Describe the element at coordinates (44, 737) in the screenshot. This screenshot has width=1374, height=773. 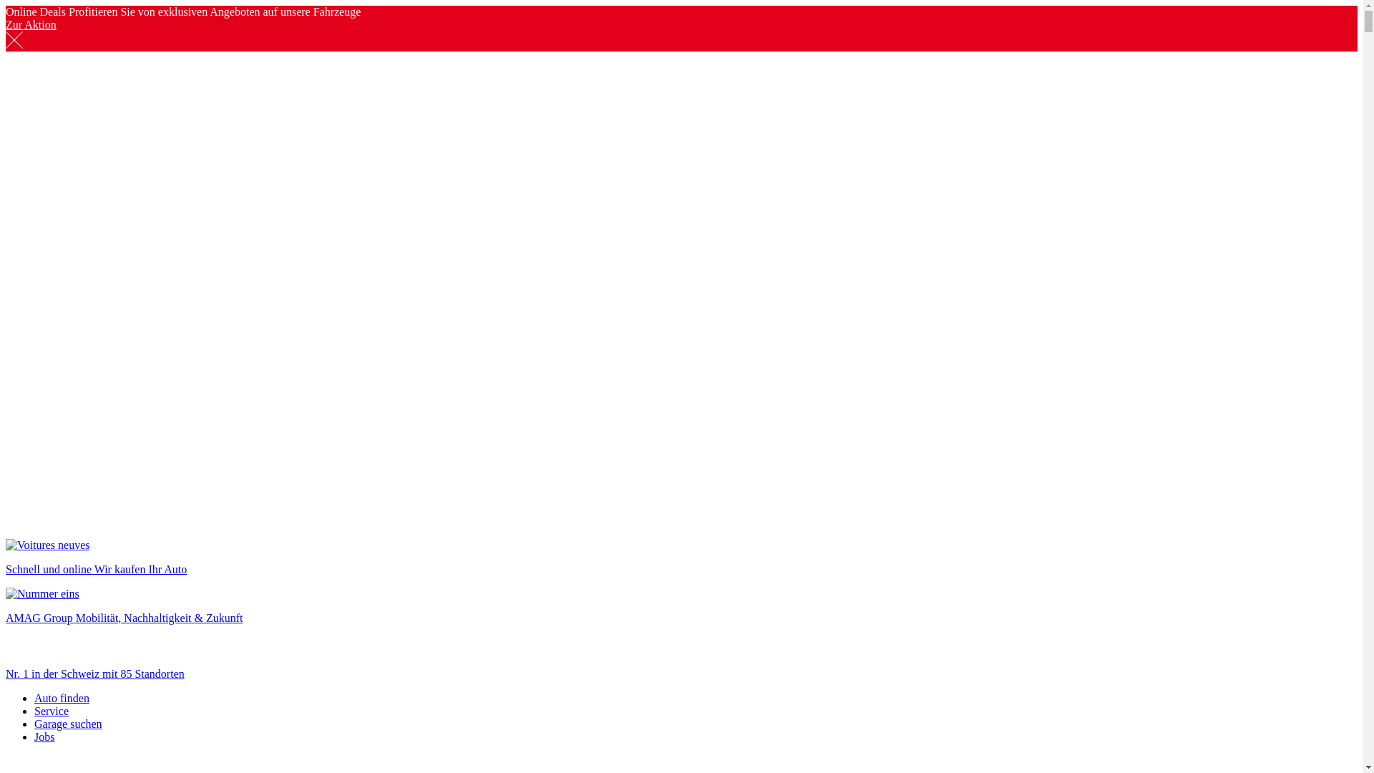
I see `Jobs` at that location.